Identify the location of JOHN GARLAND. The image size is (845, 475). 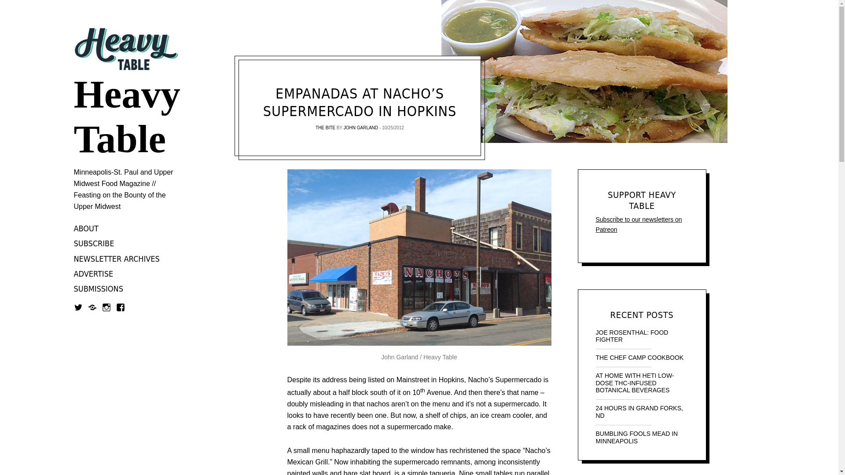
(361, 128).